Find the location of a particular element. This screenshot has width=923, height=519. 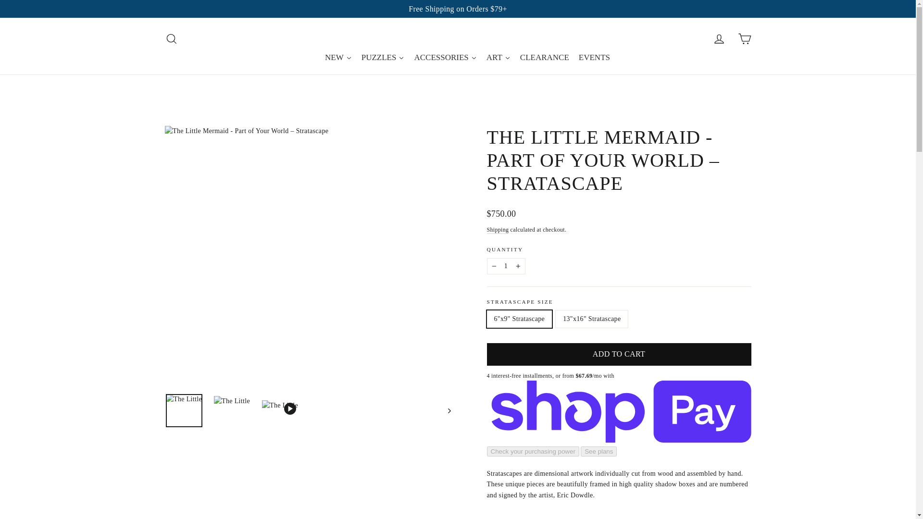

ACCESSORIES is located at coordinates (445, 58).